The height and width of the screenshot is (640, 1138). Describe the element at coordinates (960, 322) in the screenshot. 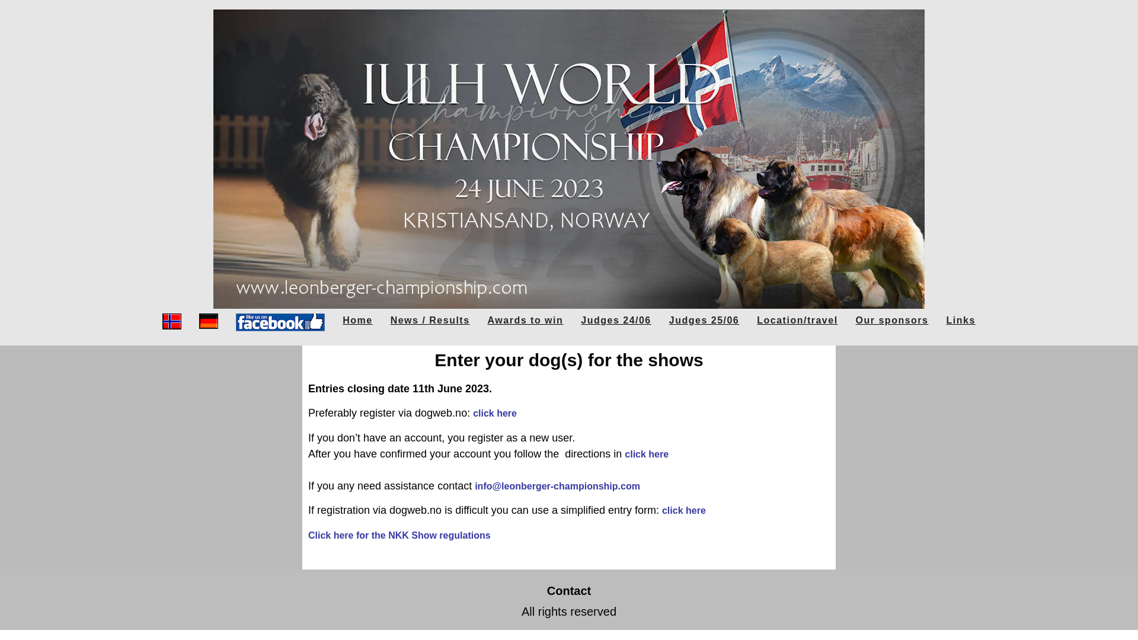

I see `Links` at that location.